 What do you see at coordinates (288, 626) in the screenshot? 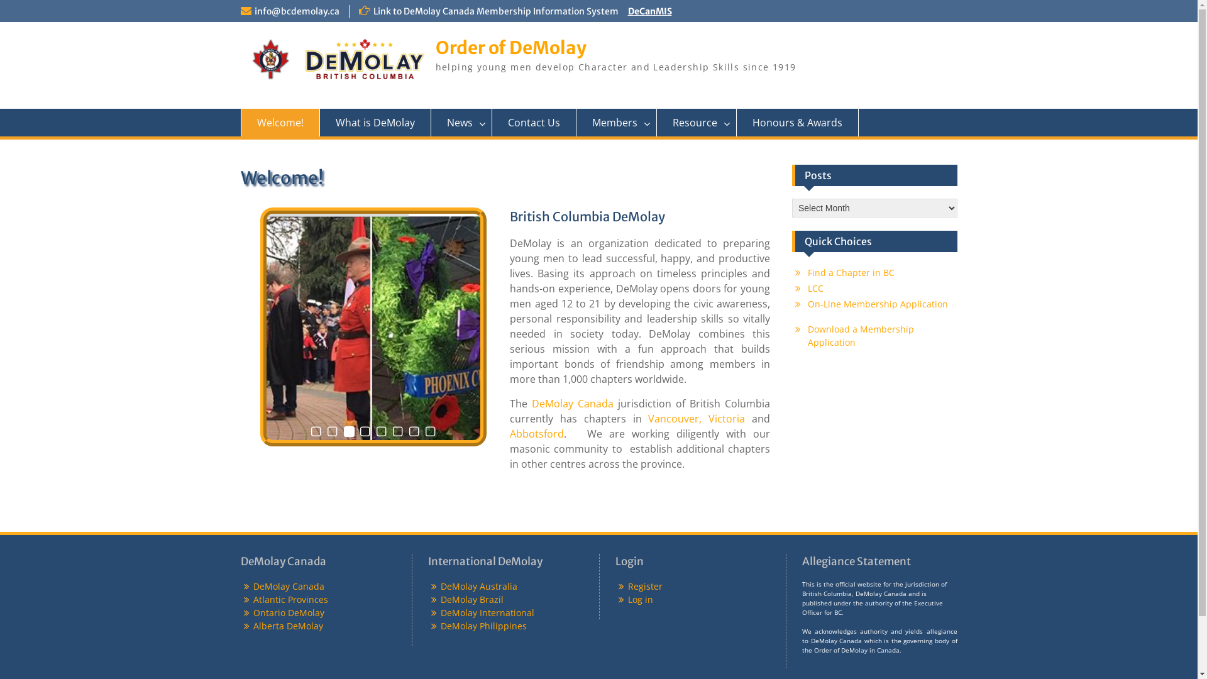
I see `Alberta DeMolay` at bounding box center [288, 626].